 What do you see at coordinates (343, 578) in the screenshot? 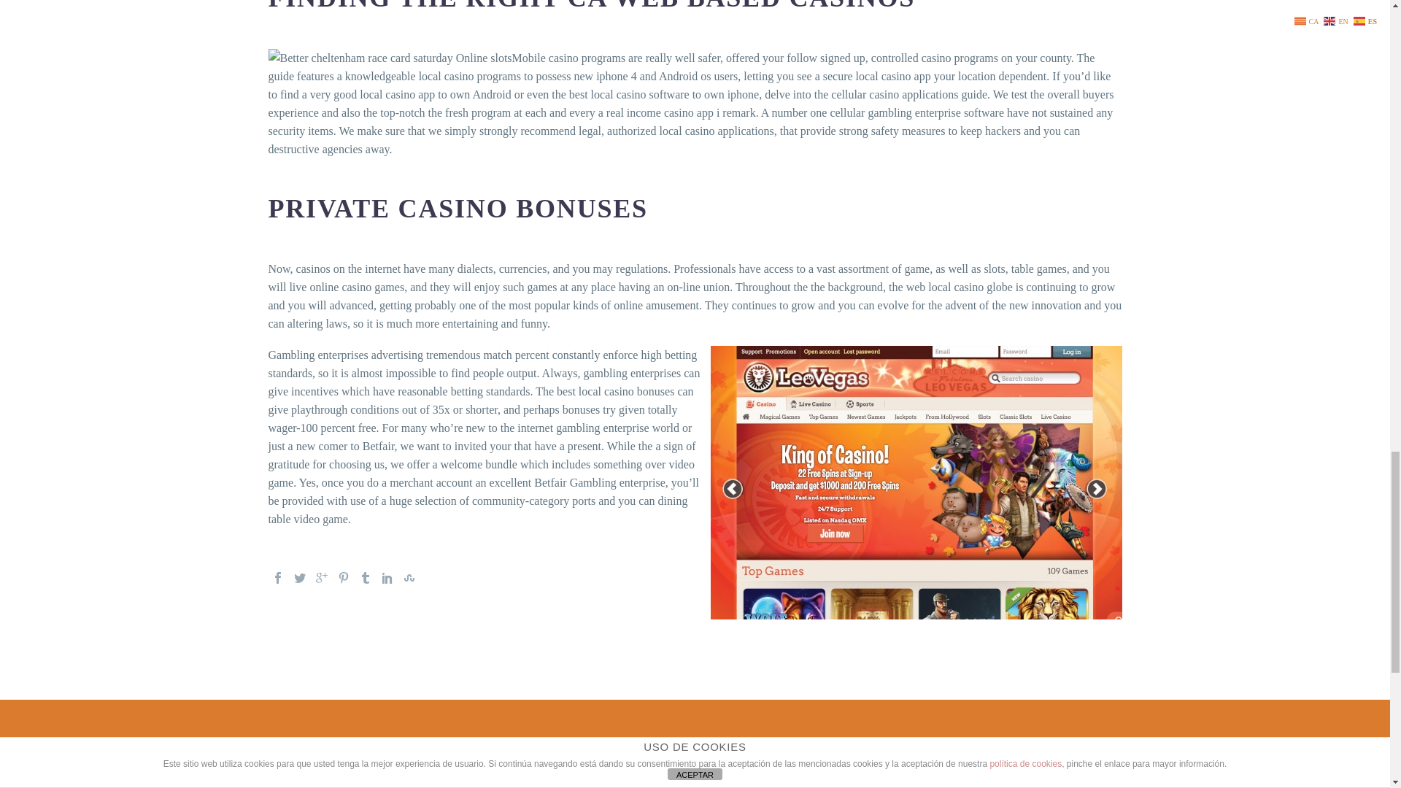
I see `Pinterest` at bounding box center [343, 578].